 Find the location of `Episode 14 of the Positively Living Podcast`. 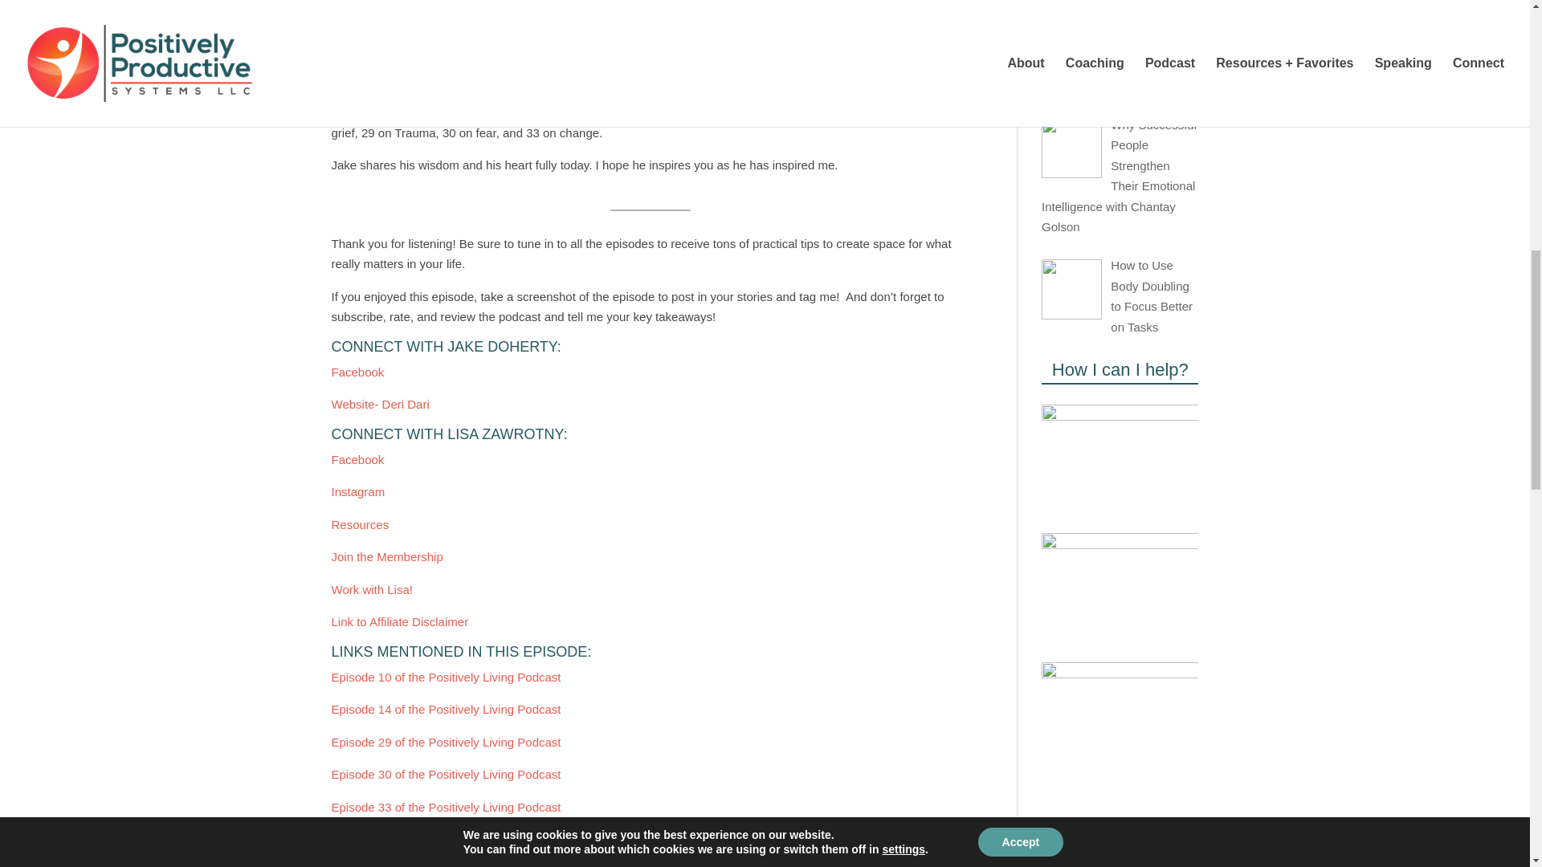

Episode 14 of the Positively Living Podcast is located at coordinates (446, 709).